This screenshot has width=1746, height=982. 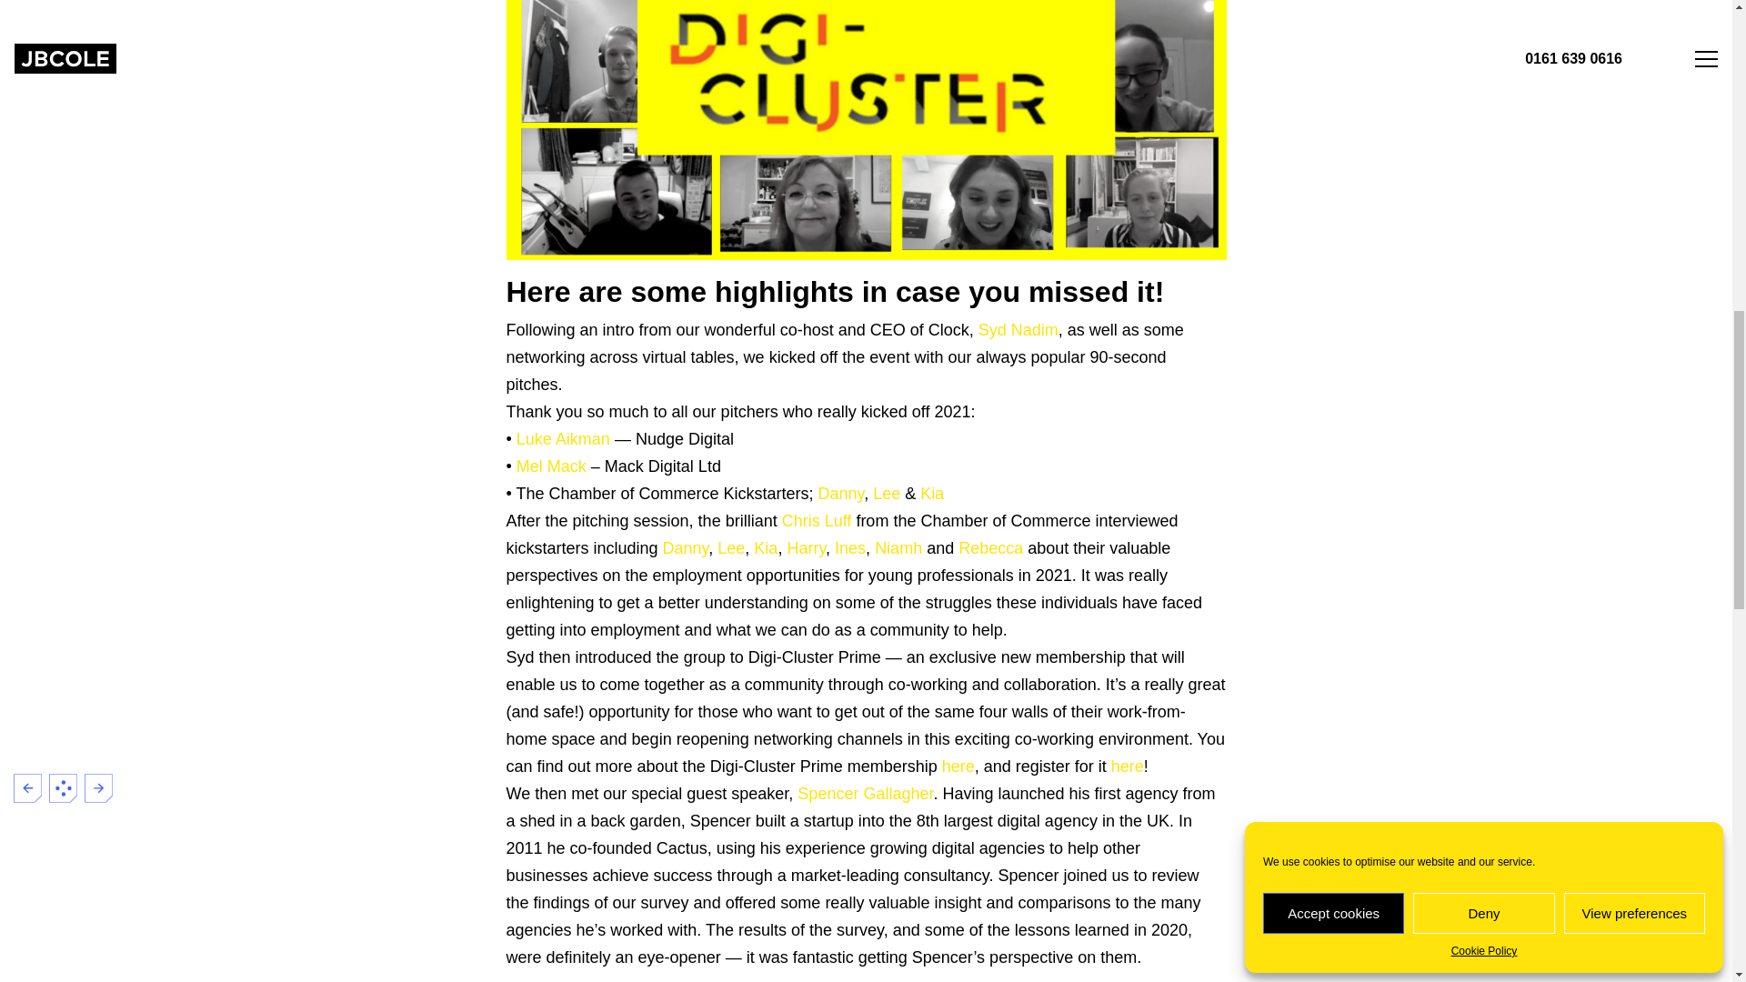 What do you see at coordinates (731, 547) in the screenshot?
I see `Lee` at bounding box center [731, 547].